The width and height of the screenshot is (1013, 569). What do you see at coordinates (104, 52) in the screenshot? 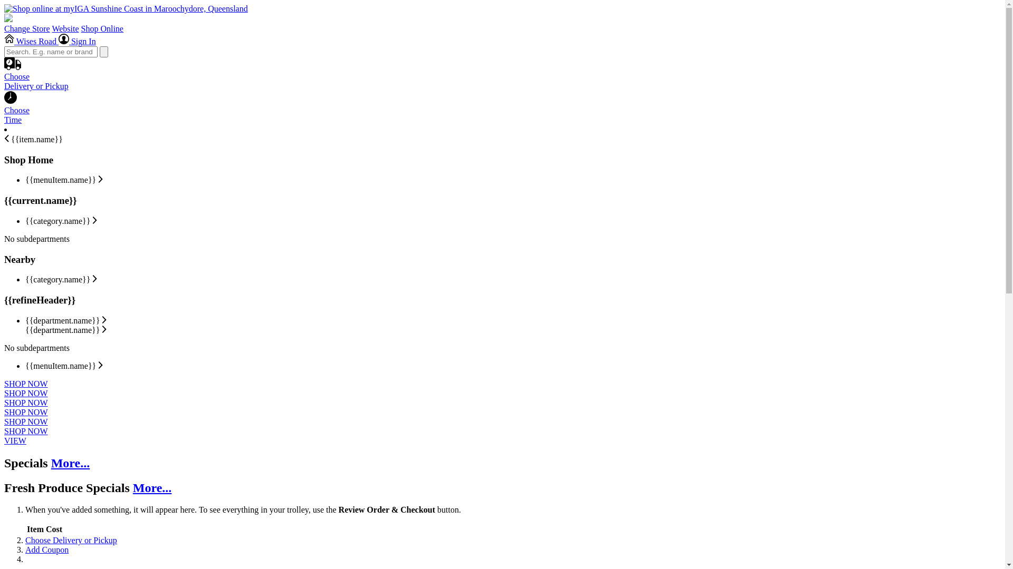
I see `Search` at bounding box center [104, 52].